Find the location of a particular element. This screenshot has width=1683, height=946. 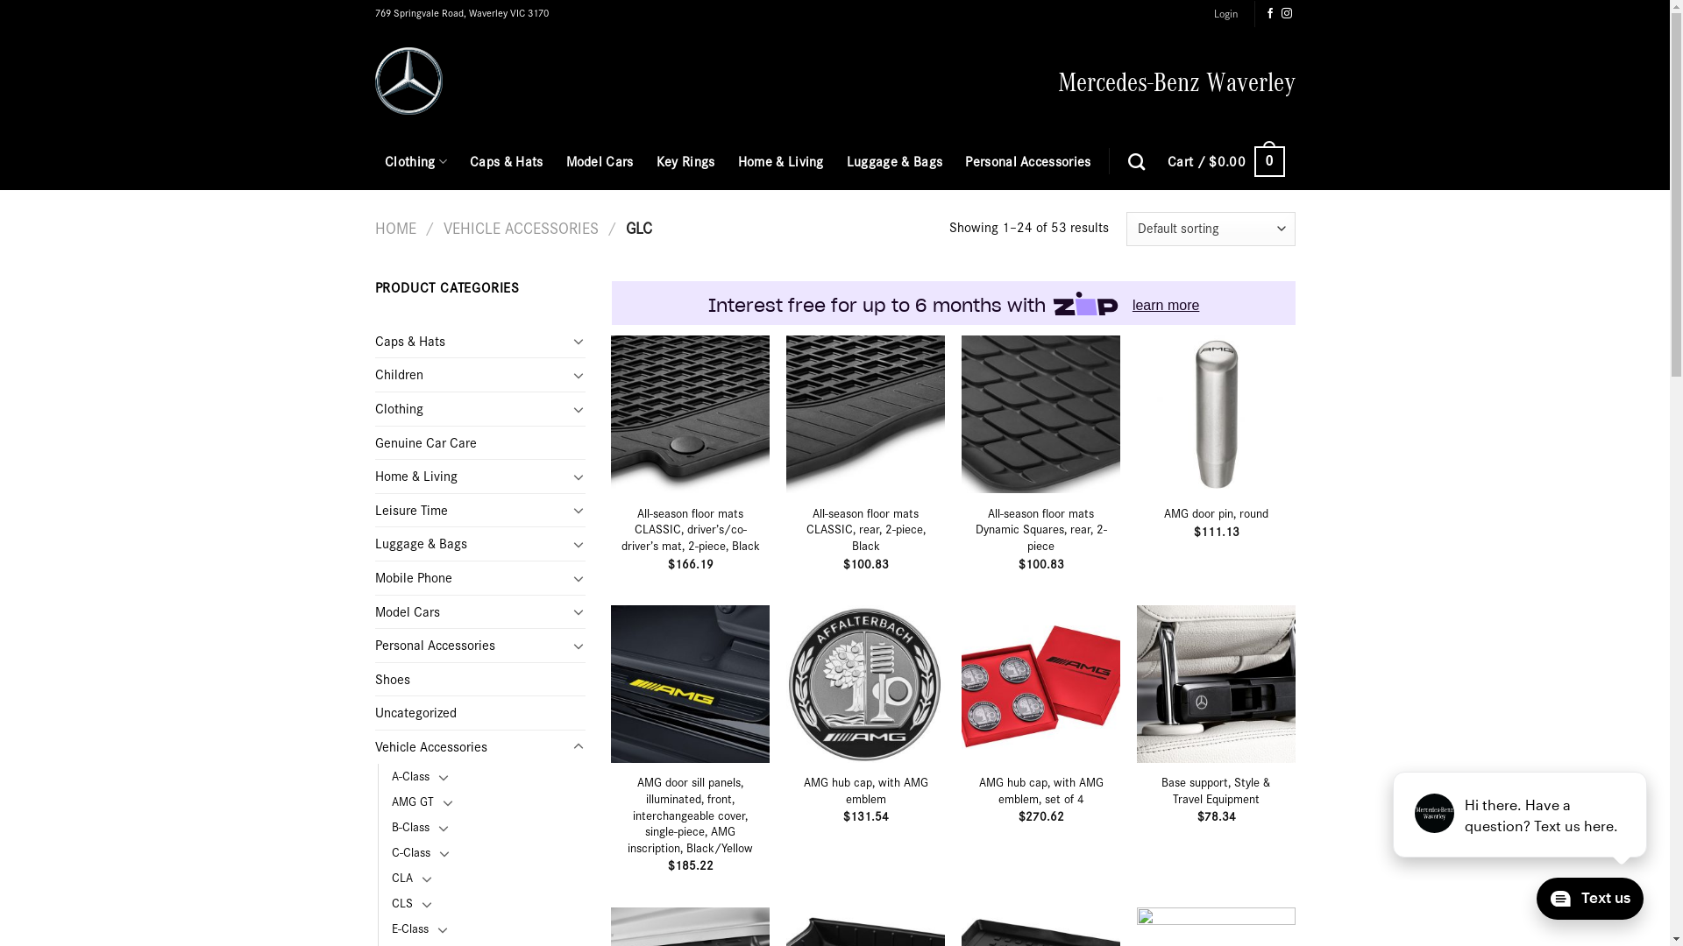

Vehicle Accessories is located at coordinates (472, 747).